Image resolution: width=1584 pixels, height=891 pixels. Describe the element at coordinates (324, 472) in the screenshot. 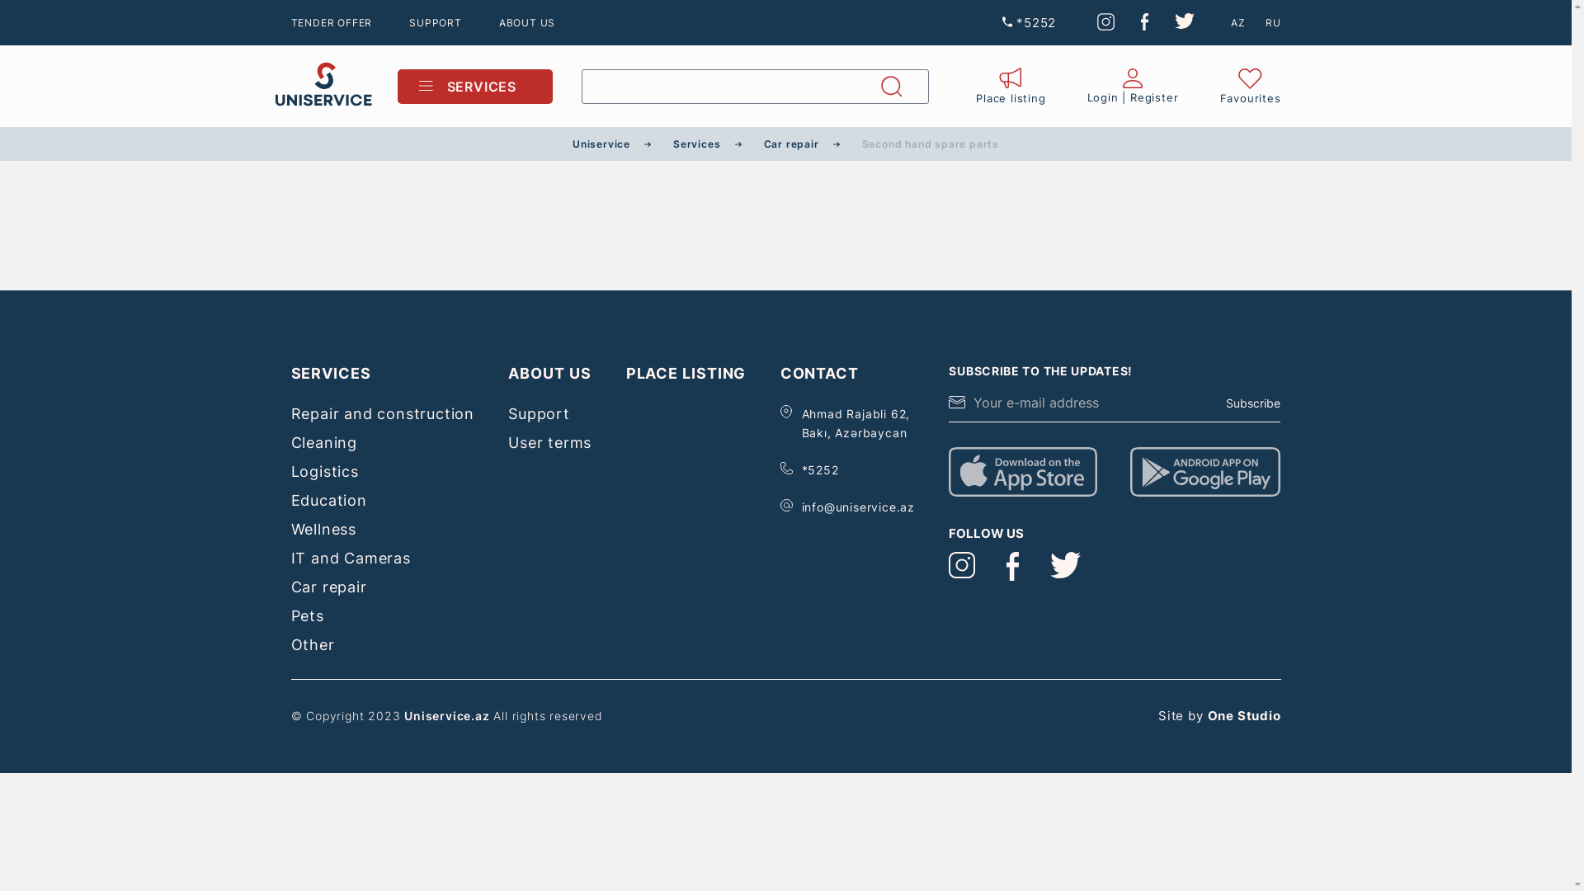

I see `Logistics` at that location.